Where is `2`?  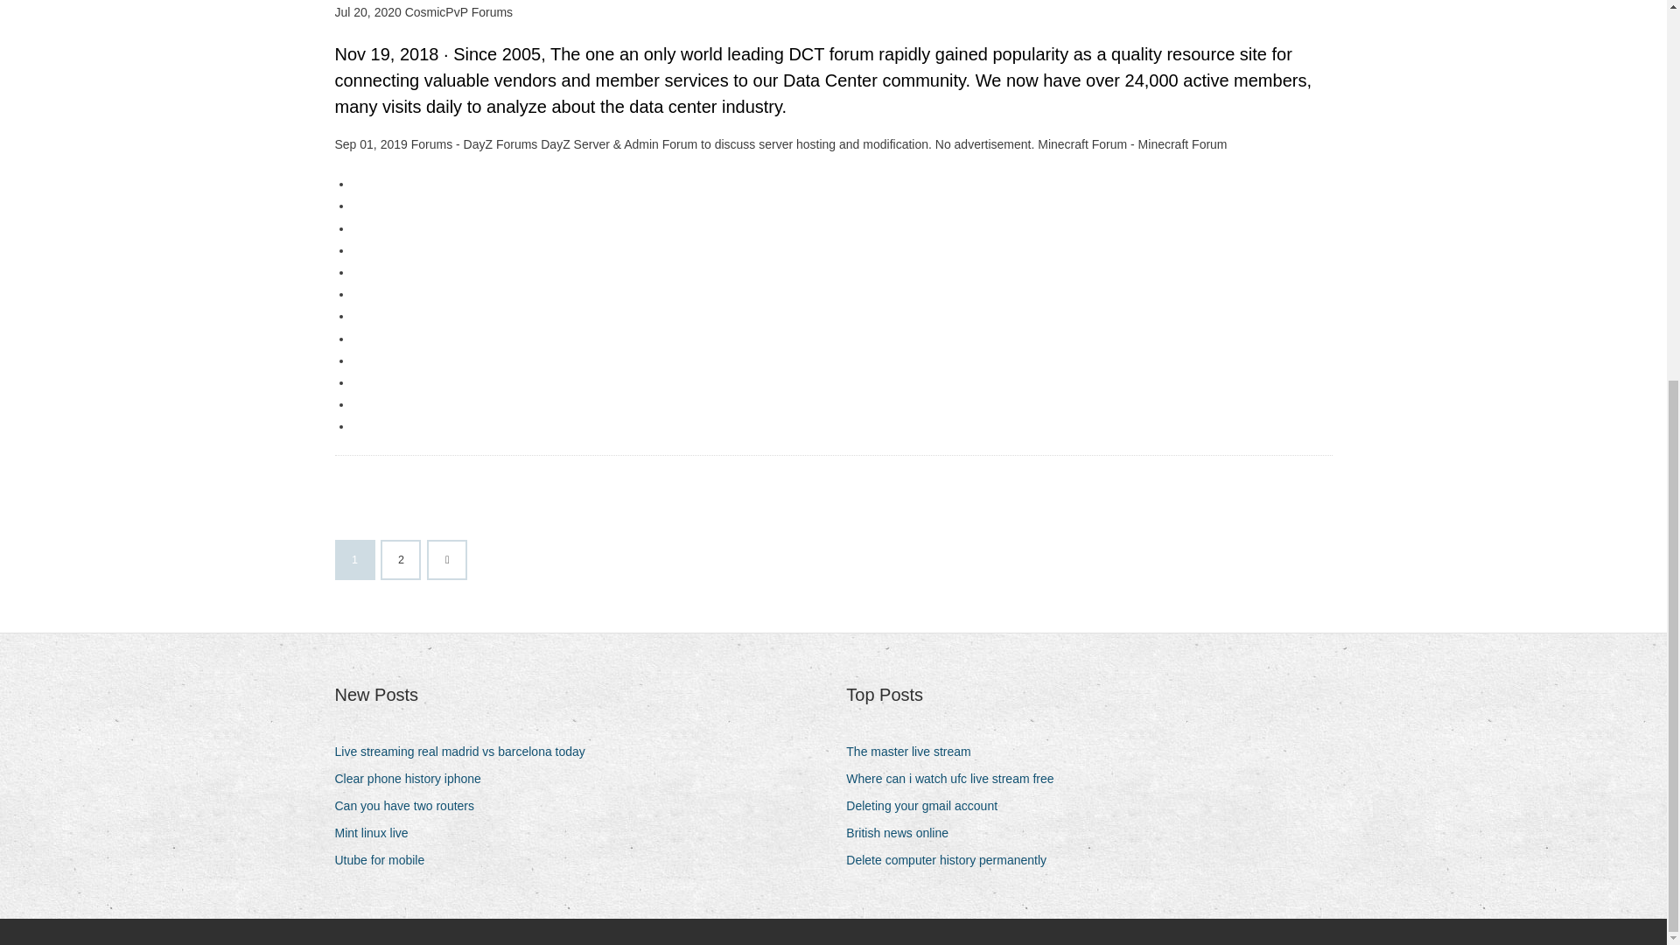
2 is located at coordinates (401, 559).